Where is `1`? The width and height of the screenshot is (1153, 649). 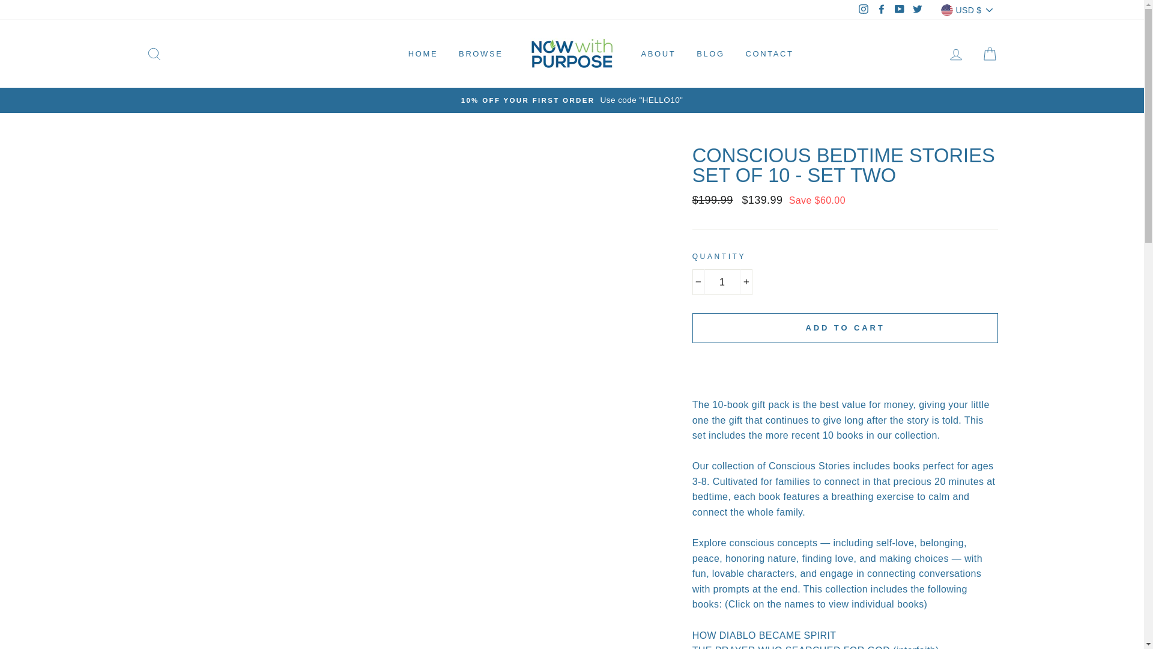
1 is located at coordinates (722, 282).